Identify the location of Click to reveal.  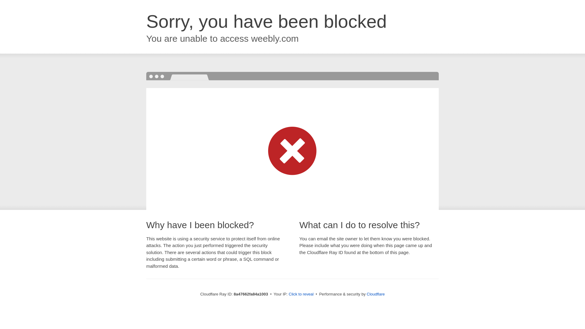
(301, 294).